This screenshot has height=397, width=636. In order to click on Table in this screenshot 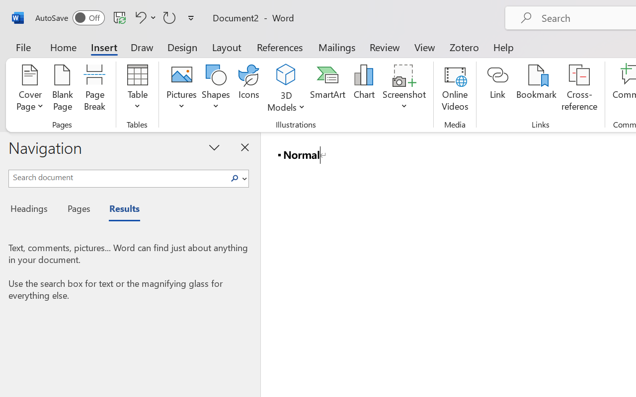, I will do `click(137, 89)`.